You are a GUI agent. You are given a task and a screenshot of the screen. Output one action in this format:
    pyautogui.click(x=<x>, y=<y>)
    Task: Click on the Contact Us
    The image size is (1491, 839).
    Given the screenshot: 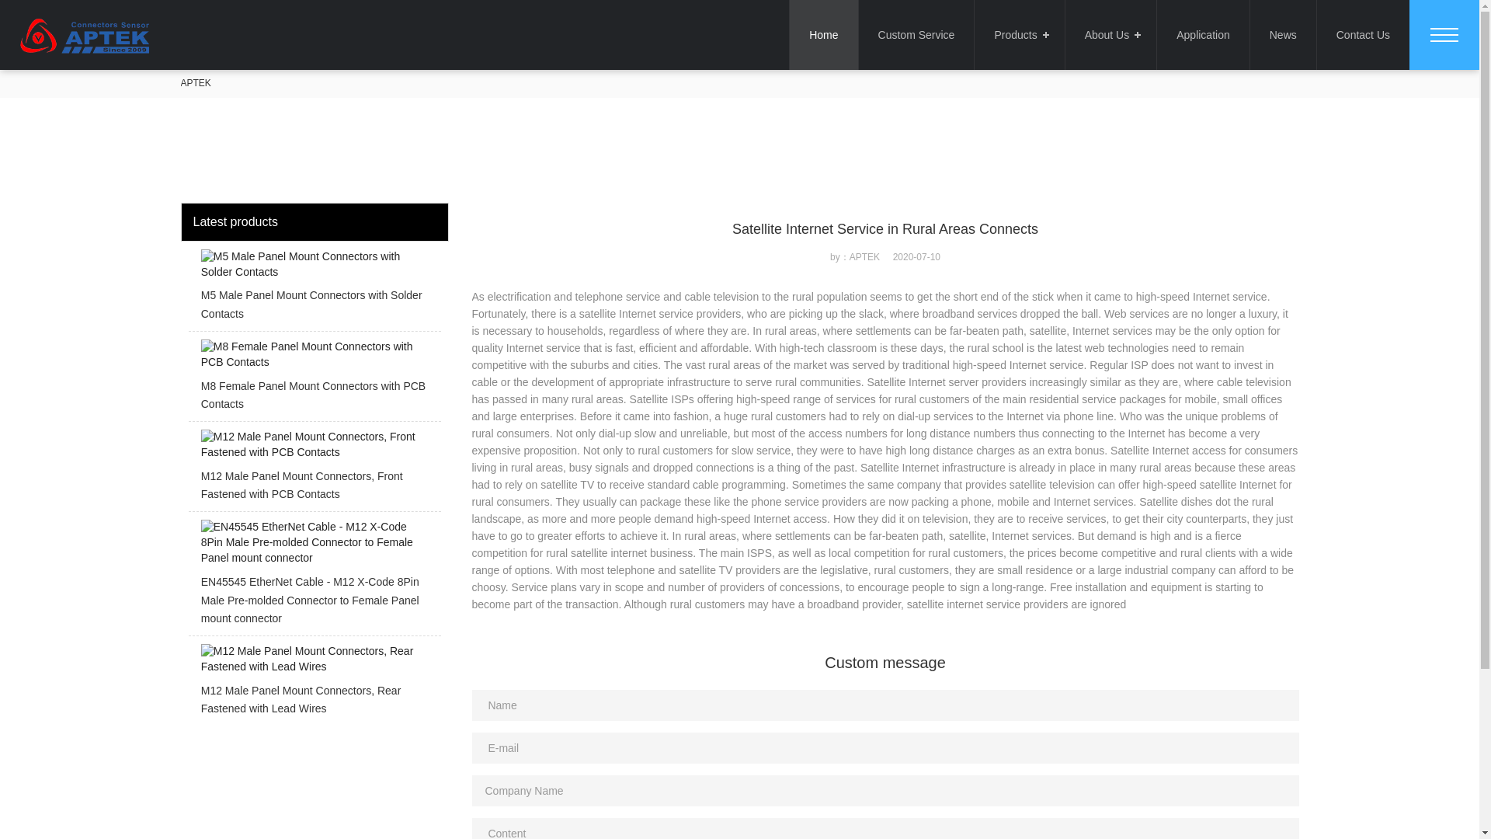 What is the action you would take?
    pyautogui.click(x=1362, y=34)
    